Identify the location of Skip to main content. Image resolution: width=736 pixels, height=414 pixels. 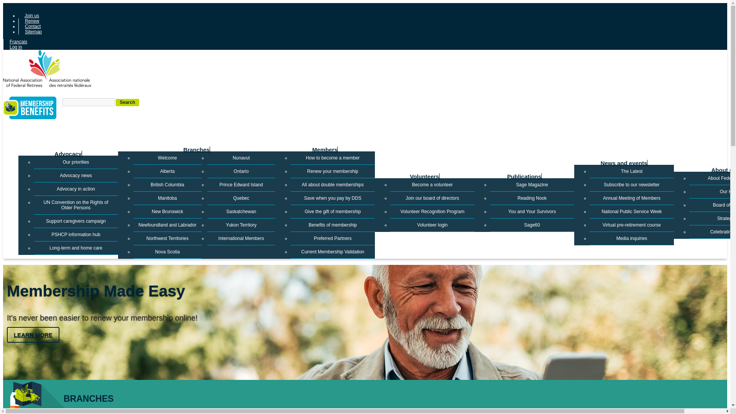
(365, 3).